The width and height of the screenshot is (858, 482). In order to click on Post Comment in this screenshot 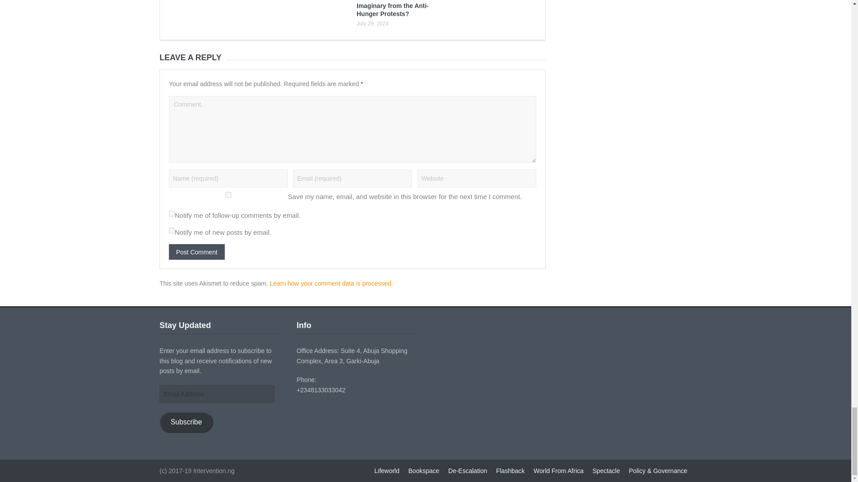, I will do `click(197, 252)`.